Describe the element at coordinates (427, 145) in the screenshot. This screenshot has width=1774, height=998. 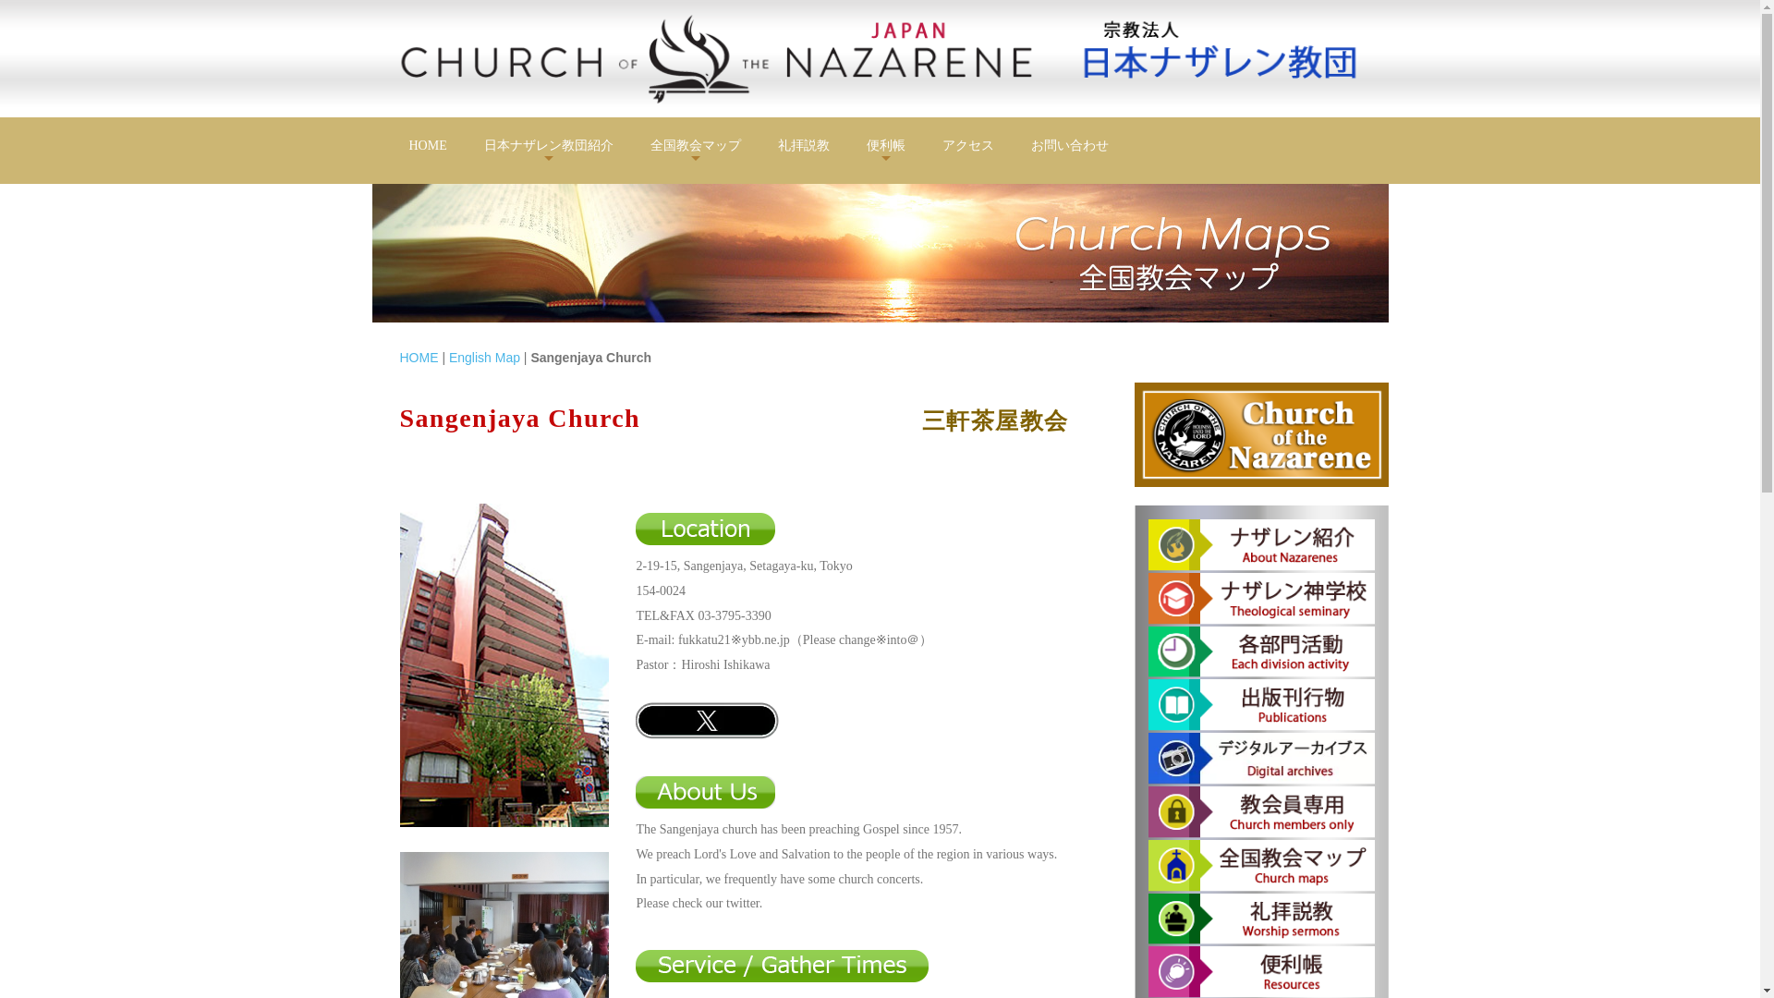
I see `HOME` at that location.